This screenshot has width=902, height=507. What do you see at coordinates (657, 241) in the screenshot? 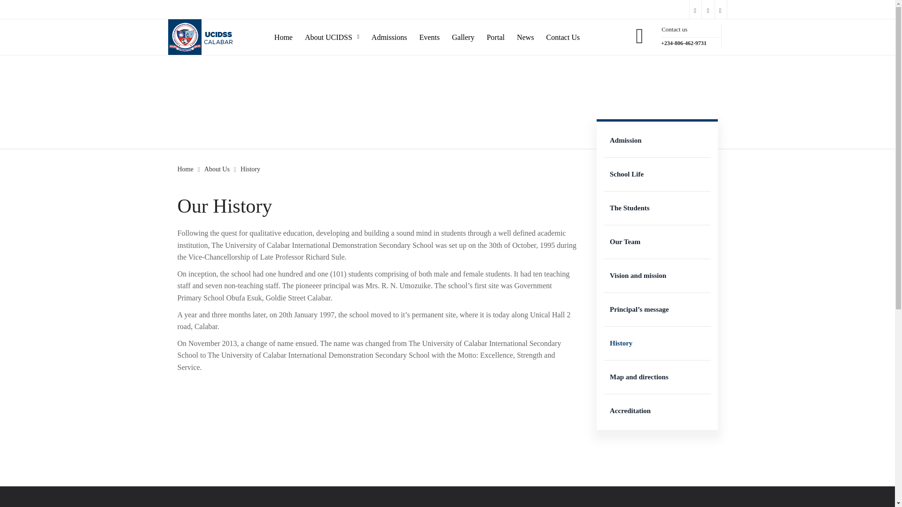
I see `Our Team` at bounding box center [657, 241].